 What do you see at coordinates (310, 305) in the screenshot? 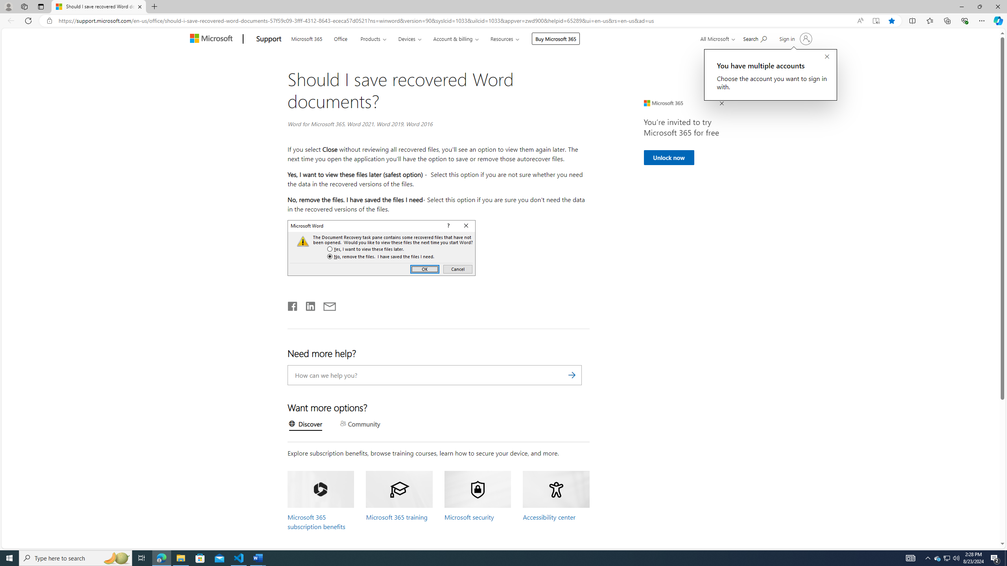
I see `LinkedIn` at bounding box center [310, 305].